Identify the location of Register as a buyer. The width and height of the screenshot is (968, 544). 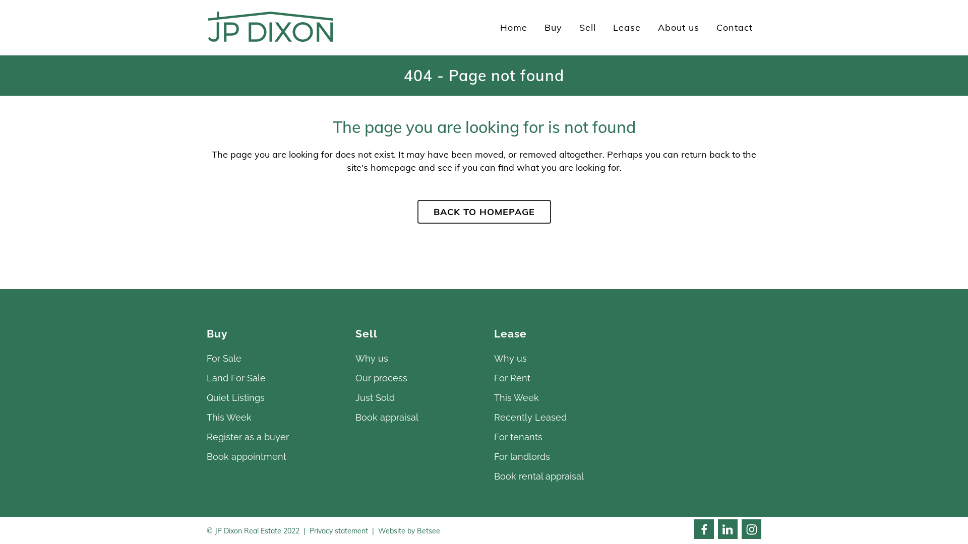
(272, 437).